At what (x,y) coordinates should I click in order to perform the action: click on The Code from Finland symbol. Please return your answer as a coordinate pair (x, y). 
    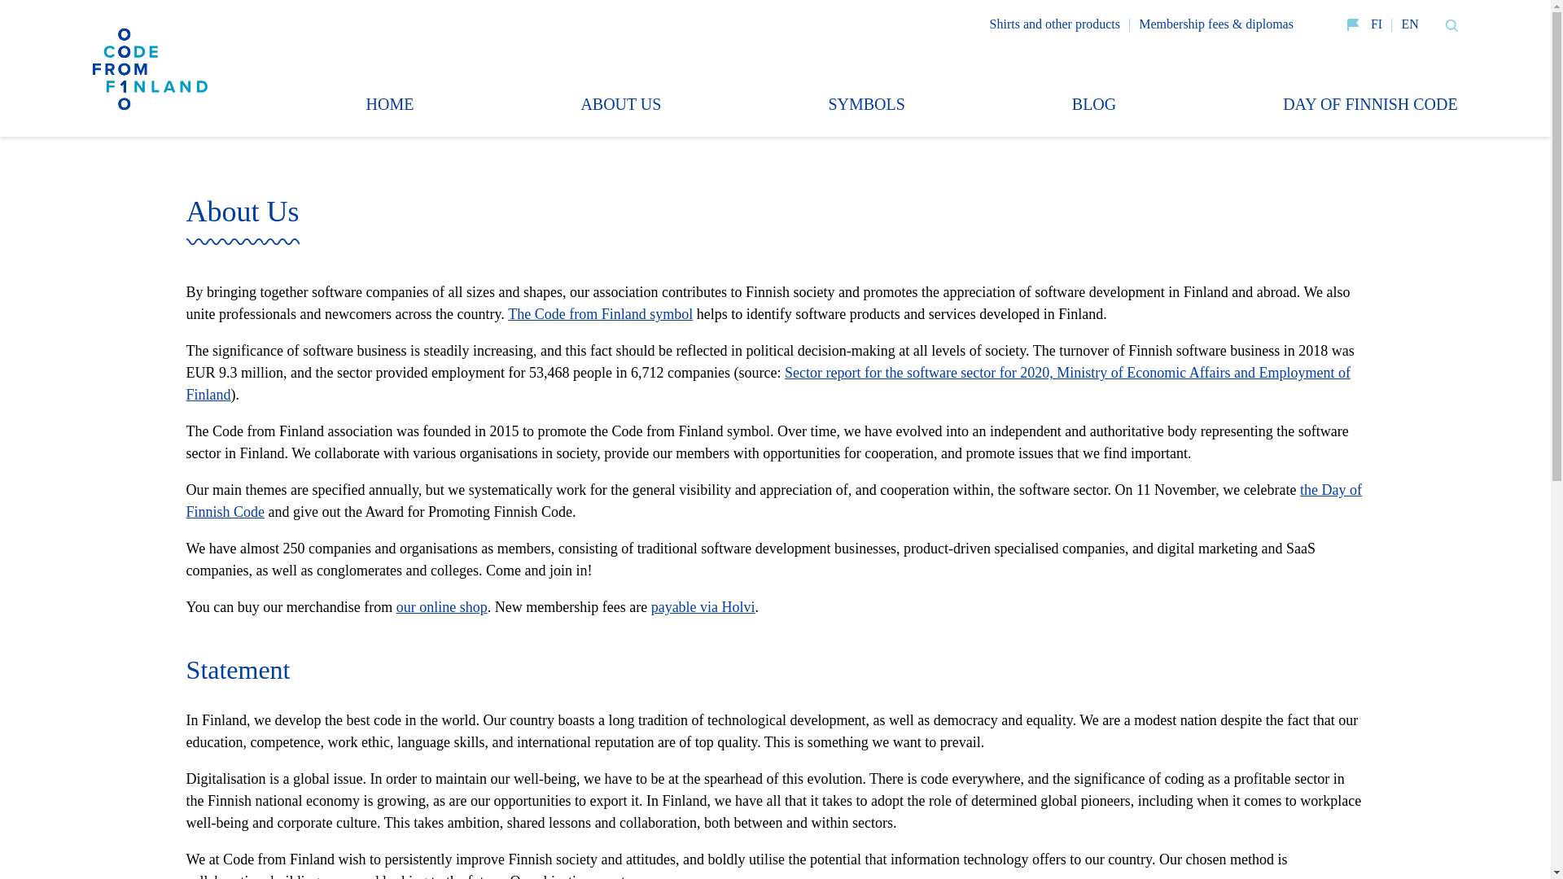
    Looking at the image, I should click on (600, 314).